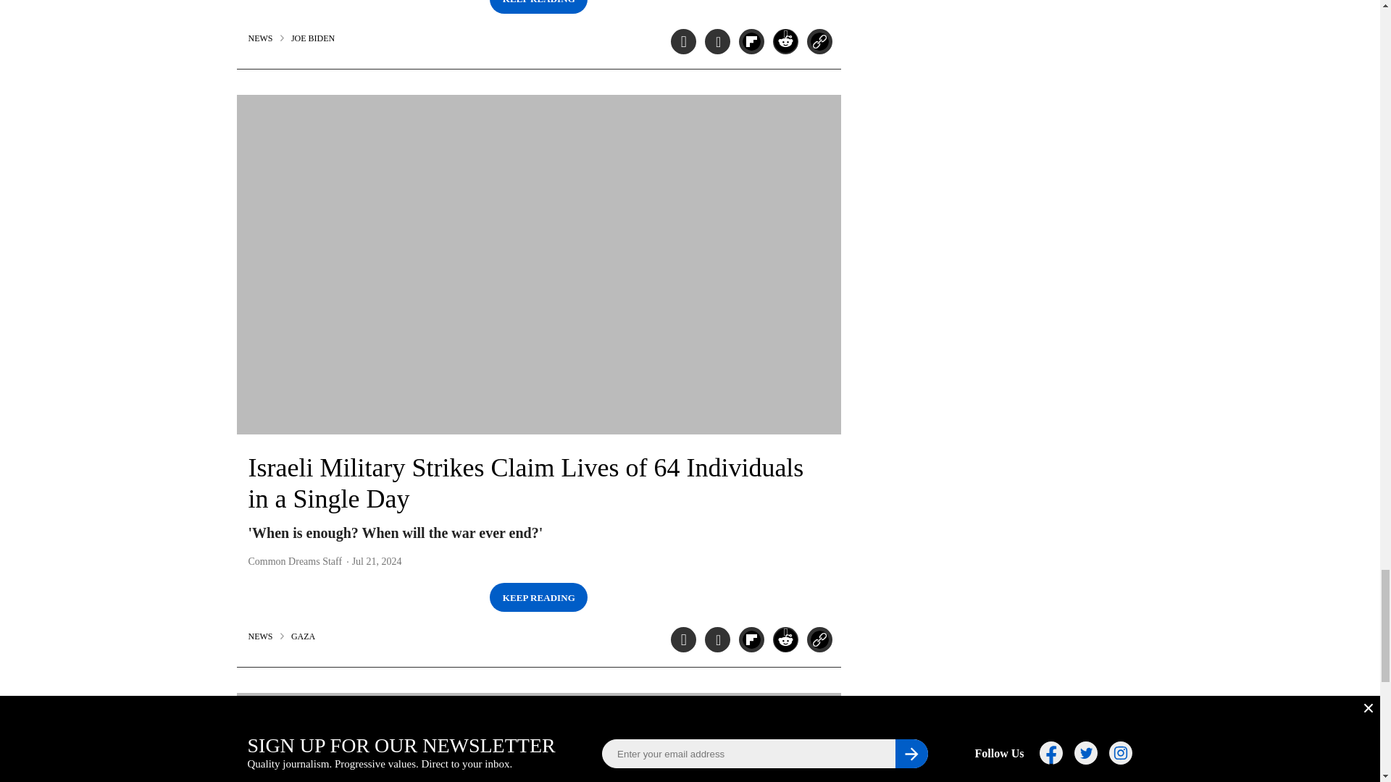 The width and height of the screenshot is (1391, 782). What do you see at coordinates (819, 41) in the screenshot?
I see `Copy this link to clipboard` at bounding box center [819, 41].